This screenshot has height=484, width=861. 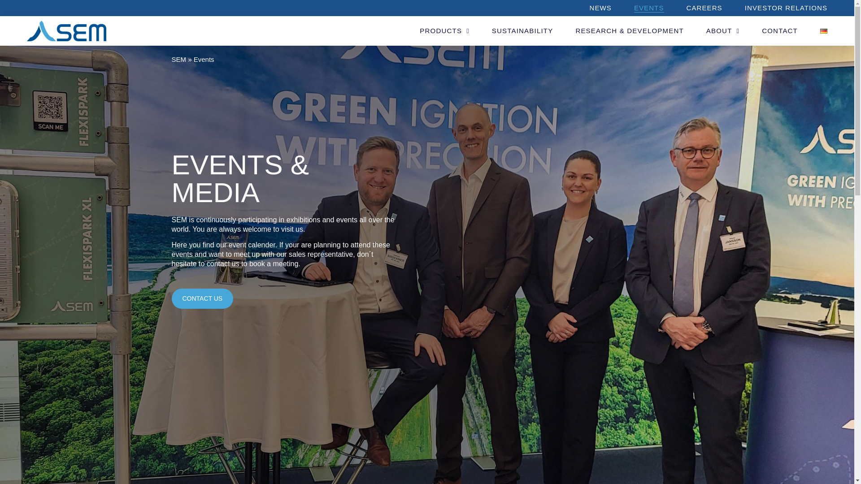 I want to click on SUSTAINABILITY, so click(x=522, y=30).